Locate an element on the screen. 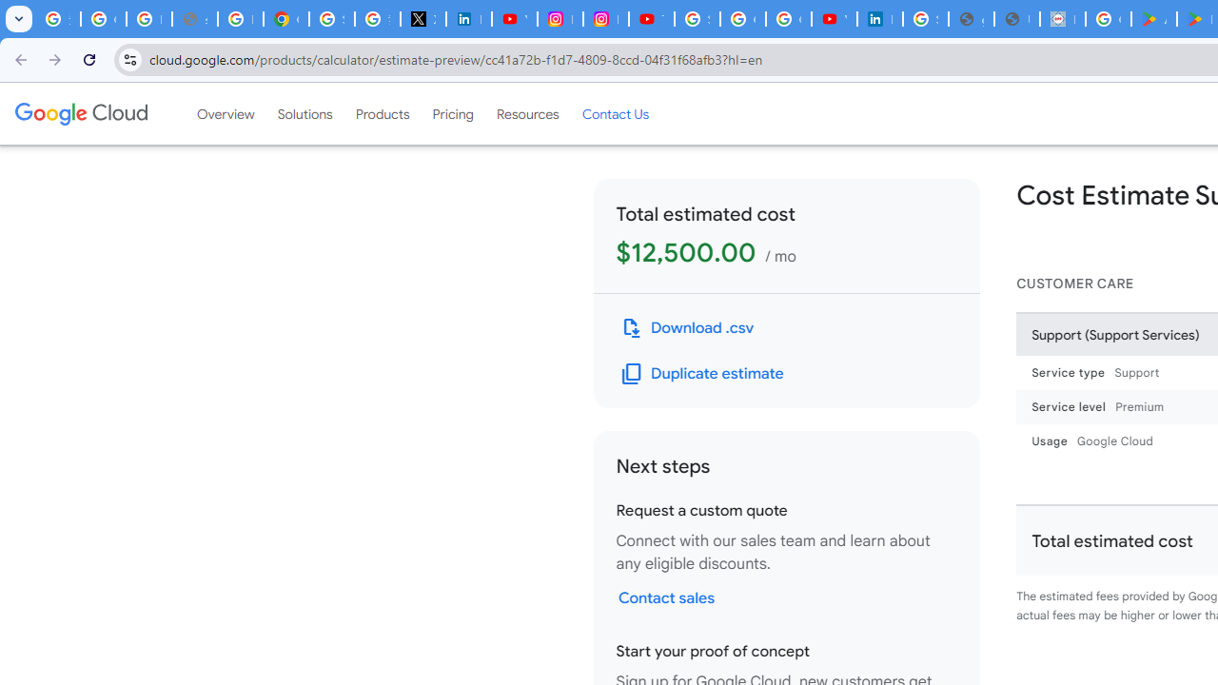 The height and width of the screenshot is (685, 1218). Android Apps on Google Play is located at coordinates (1153, 19).